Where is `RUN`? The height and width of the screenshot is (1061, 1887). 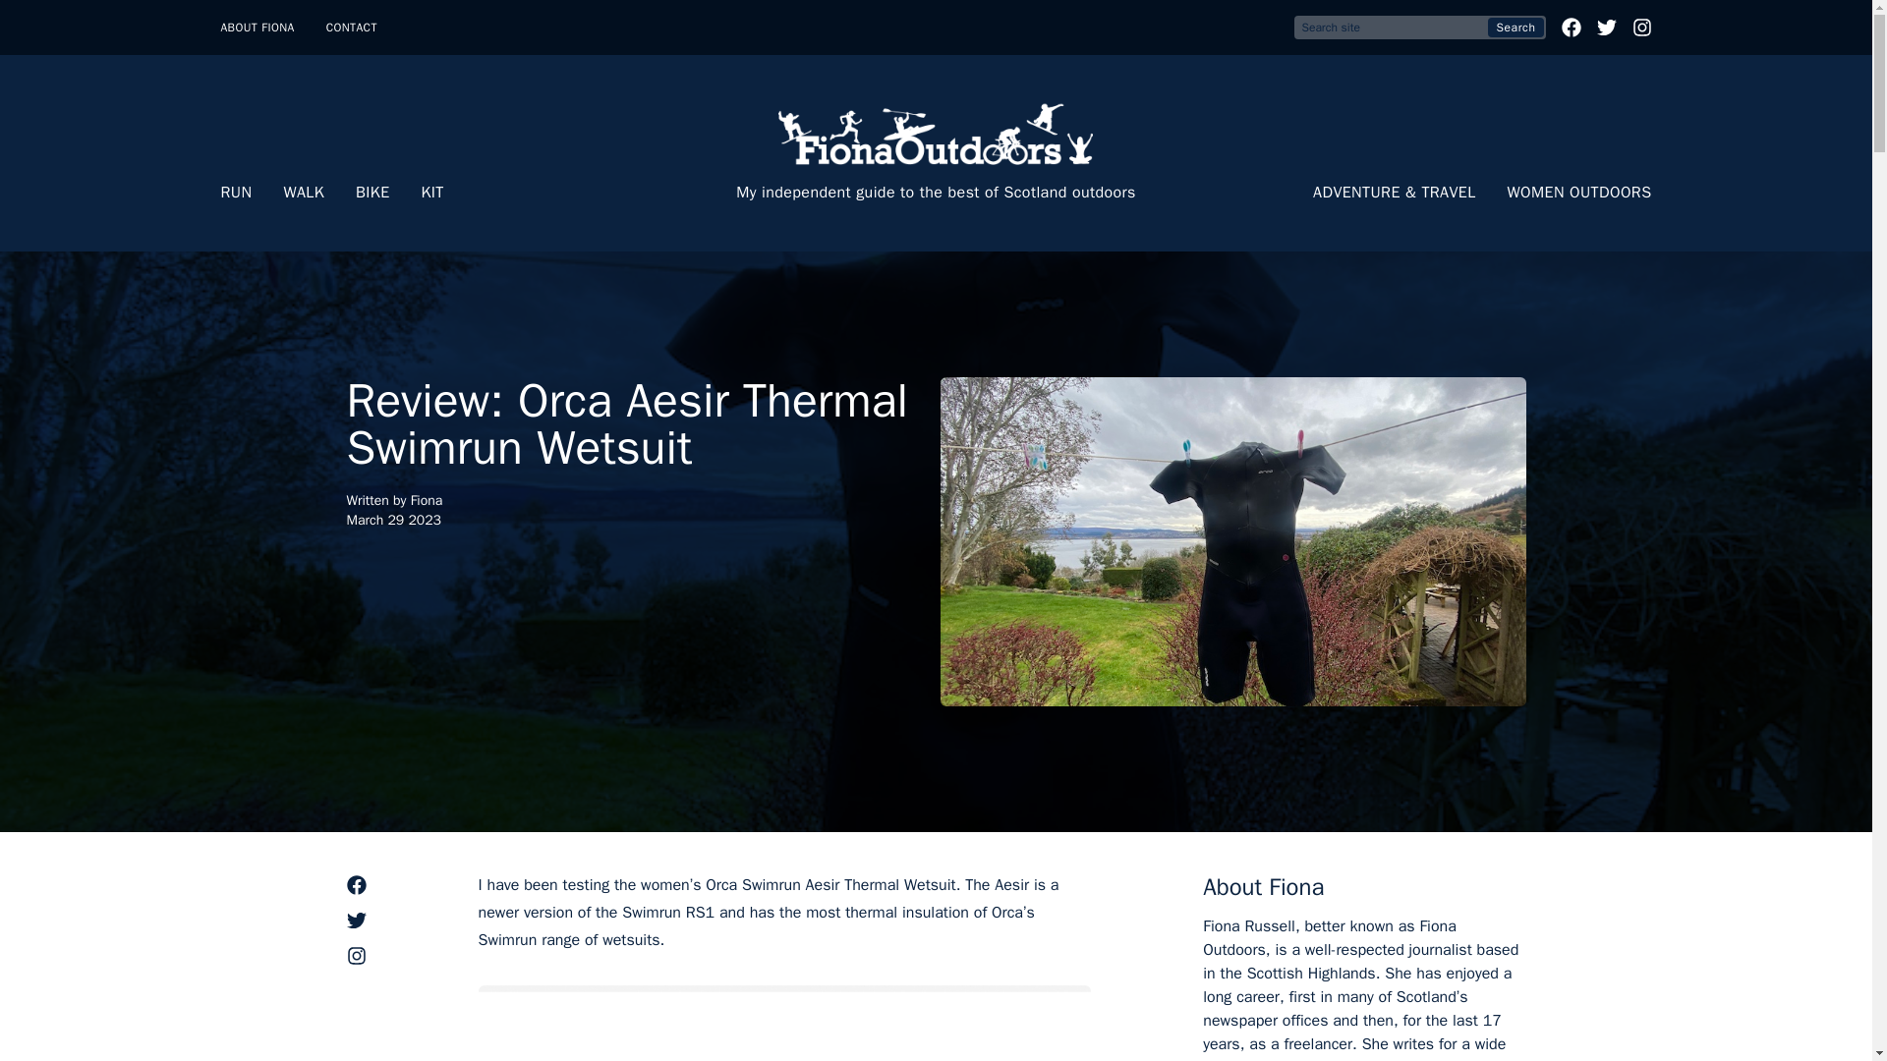 RUN is located at coordinates (236, 193).